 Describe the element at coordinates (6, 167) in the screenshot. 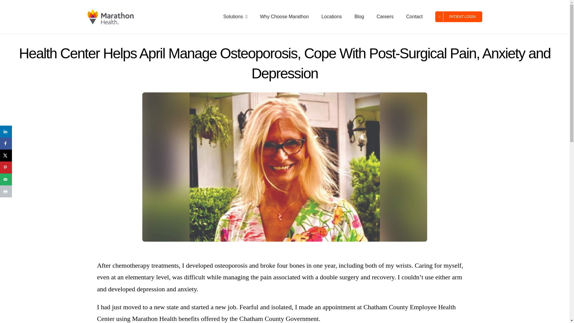

I see `Save to Pinterest` at that location.